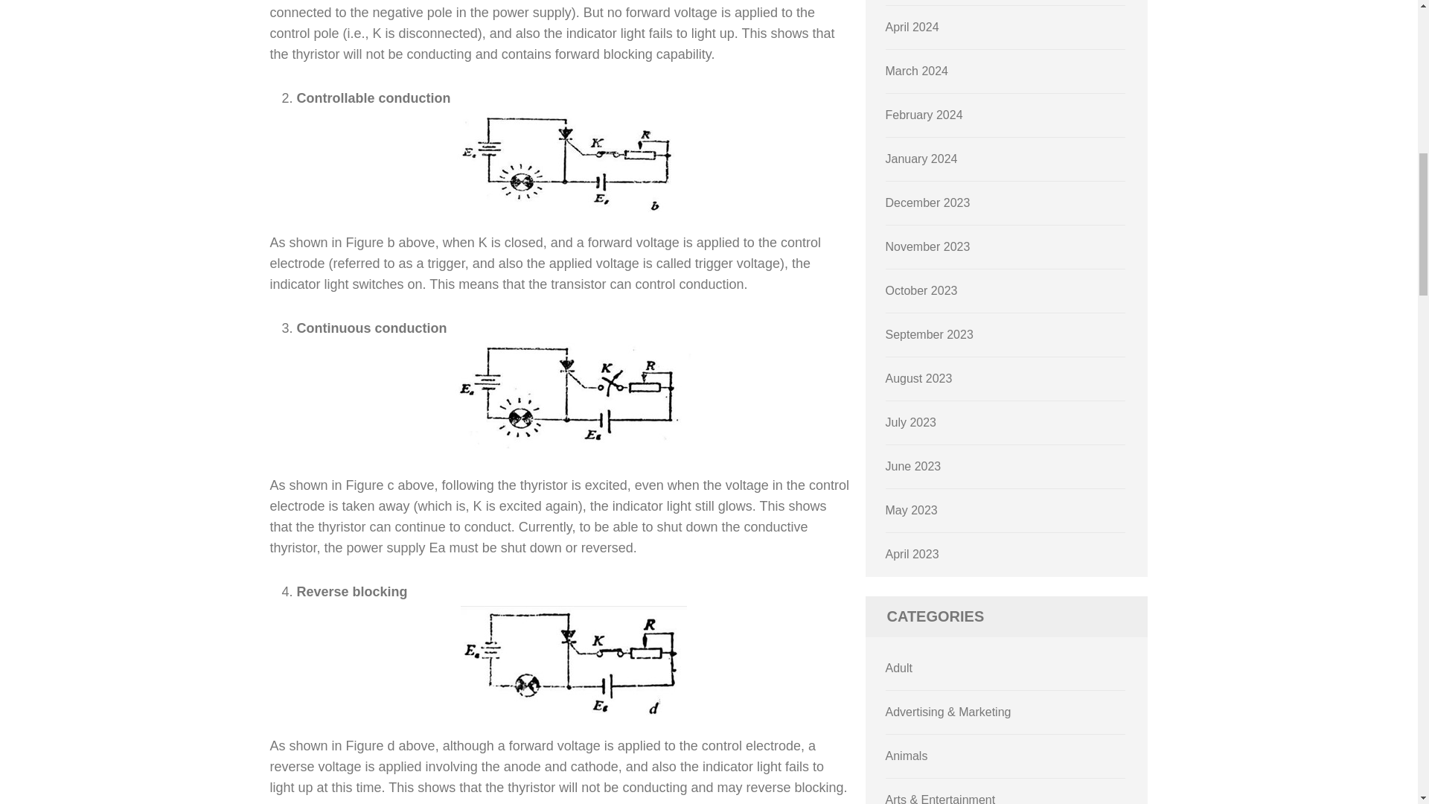 This screenshot has height=804, width=1429. Describe the element at coordinates (921, 290) in the screenshot. I see `October 2023` at that location.